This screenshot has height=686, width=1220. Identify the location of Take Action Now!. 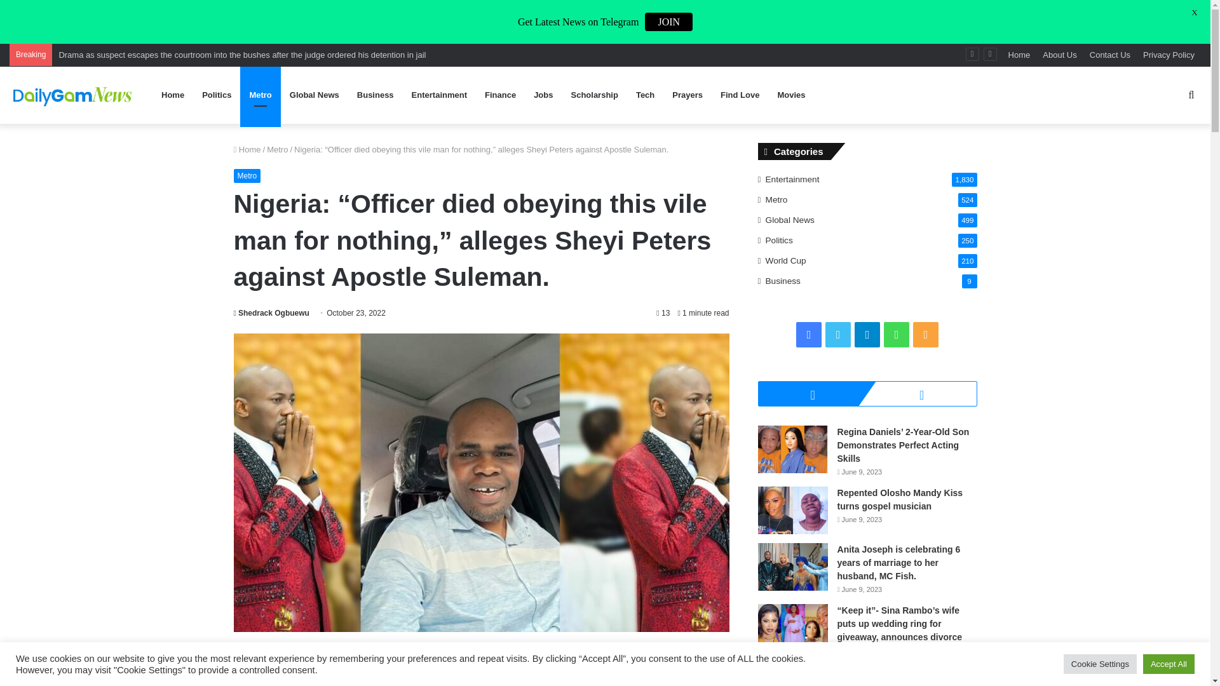
(245, 12).